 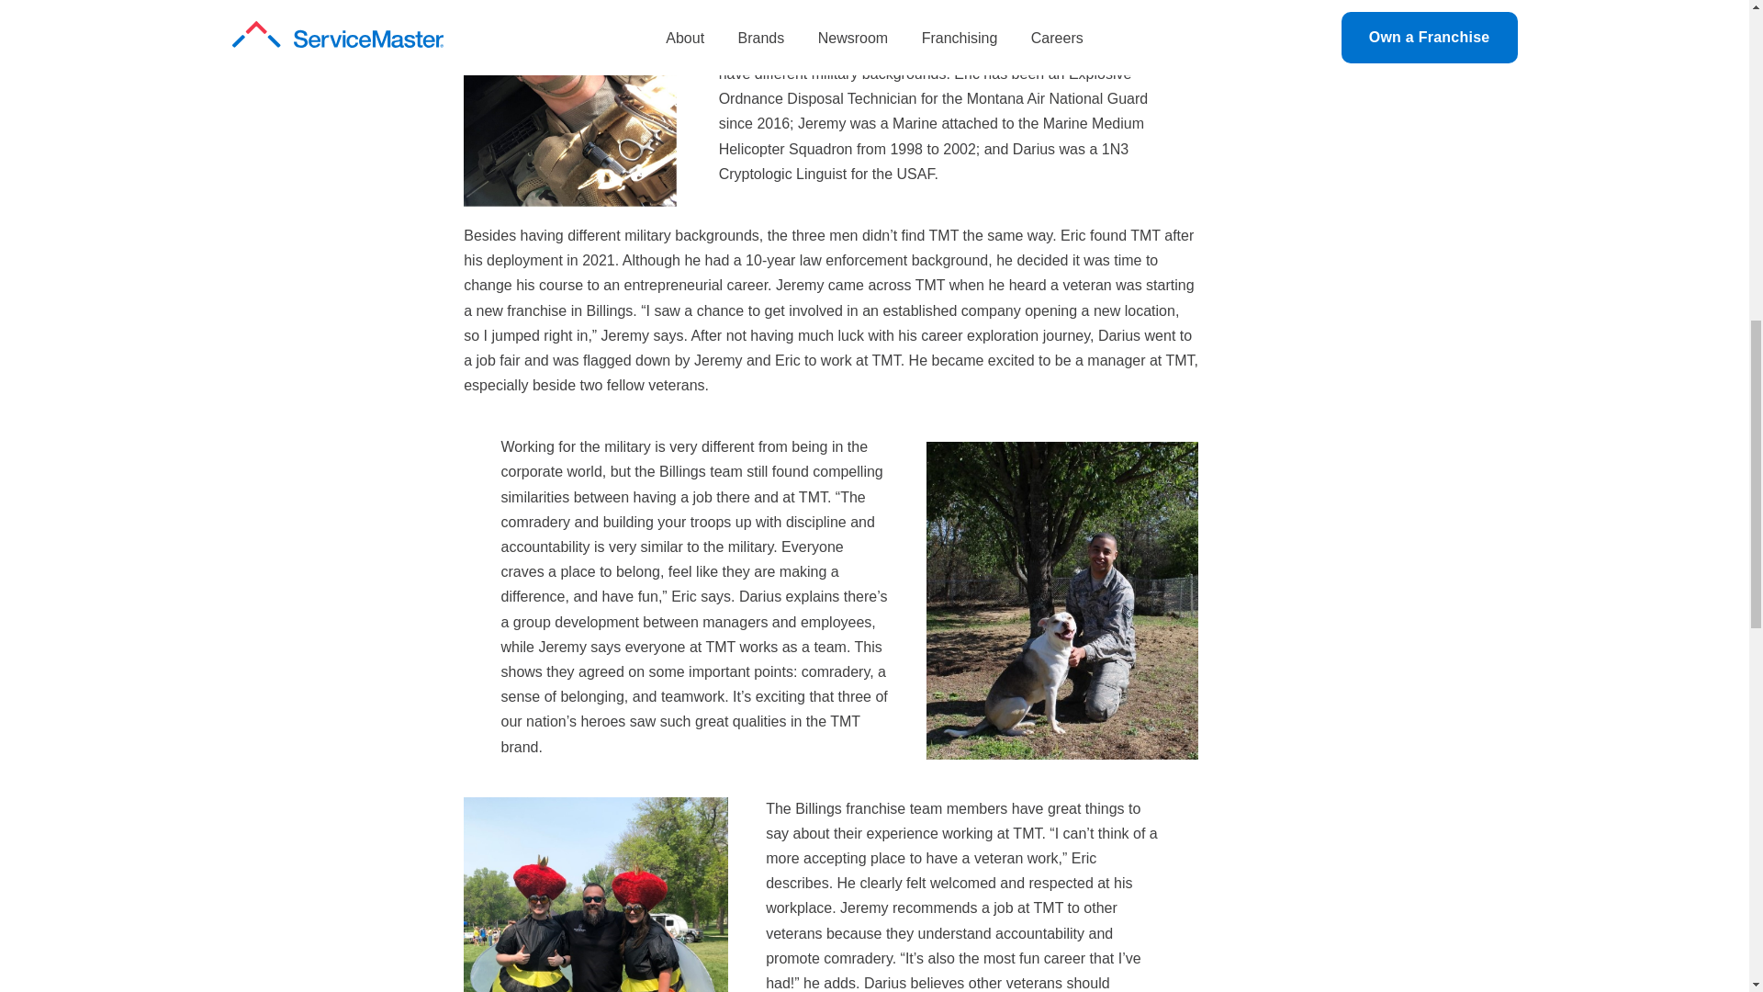 What do you see at coordinates (251, 15) in the screenshot?
I see `Email` at bounding box center [251, 15].